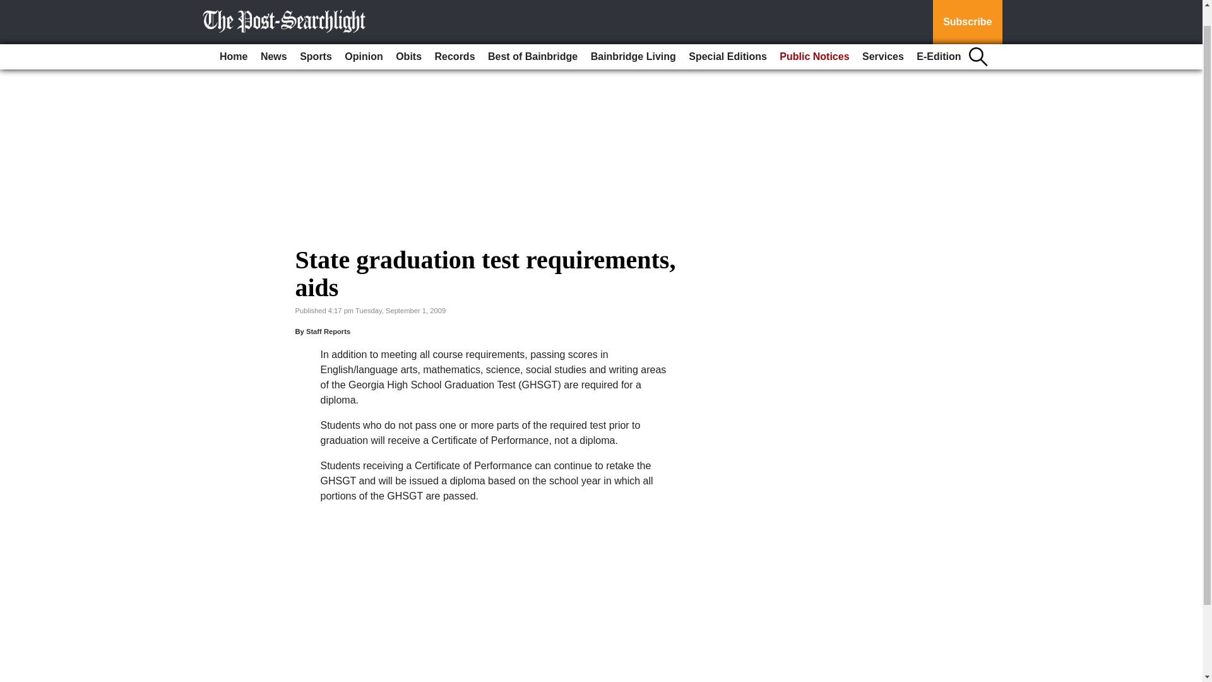  Describe the element at coordinates (967, 12) in the screenshot. I see `Subscribe` at that location.